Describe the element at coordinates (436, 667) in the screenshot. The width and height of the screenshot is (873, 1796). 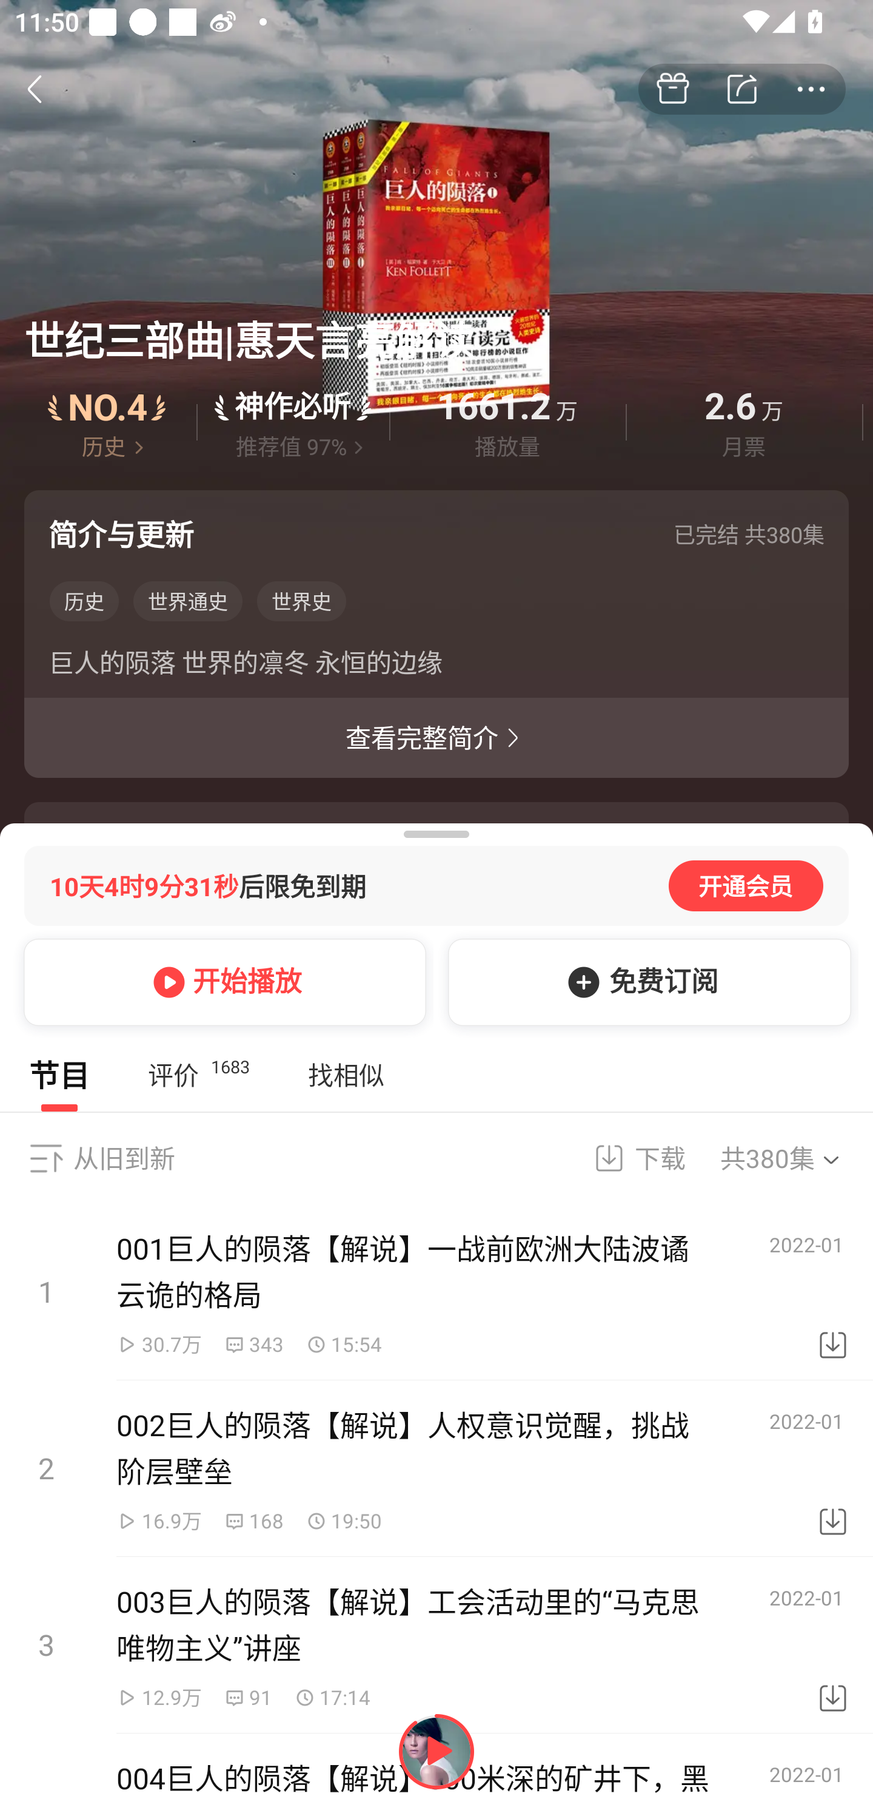
I see `巨人的陨落 世界的凛冬 永恒的边缘` at that location.